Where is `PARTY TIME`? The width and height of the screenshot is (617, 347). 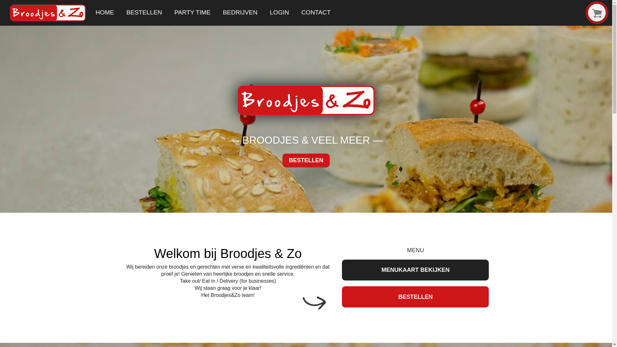 PARTY TIME is located at coordinates (192, 13).